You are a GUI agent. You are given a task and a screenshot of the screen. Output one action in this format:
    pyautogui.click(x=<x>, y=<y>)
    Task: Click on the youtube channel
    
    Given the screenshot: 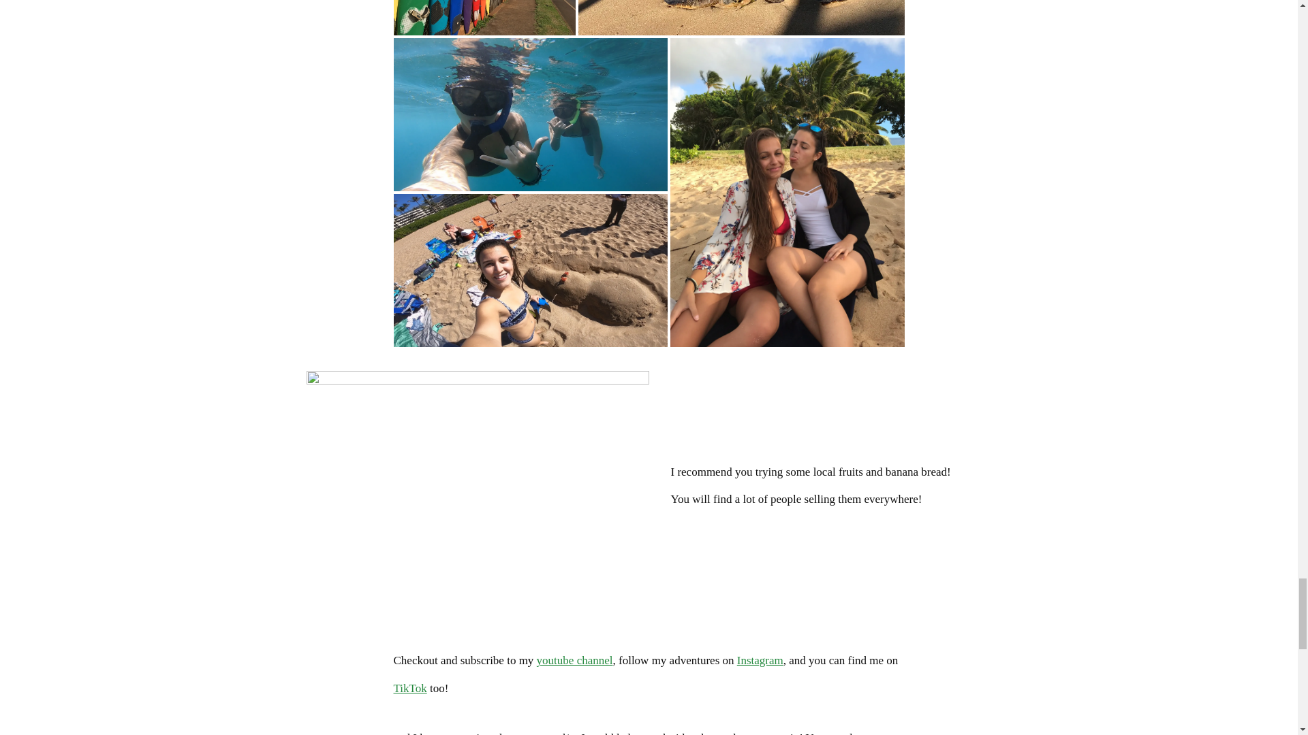 What is the action you would take?
    pyautogui.click(x=575, y=660)
    